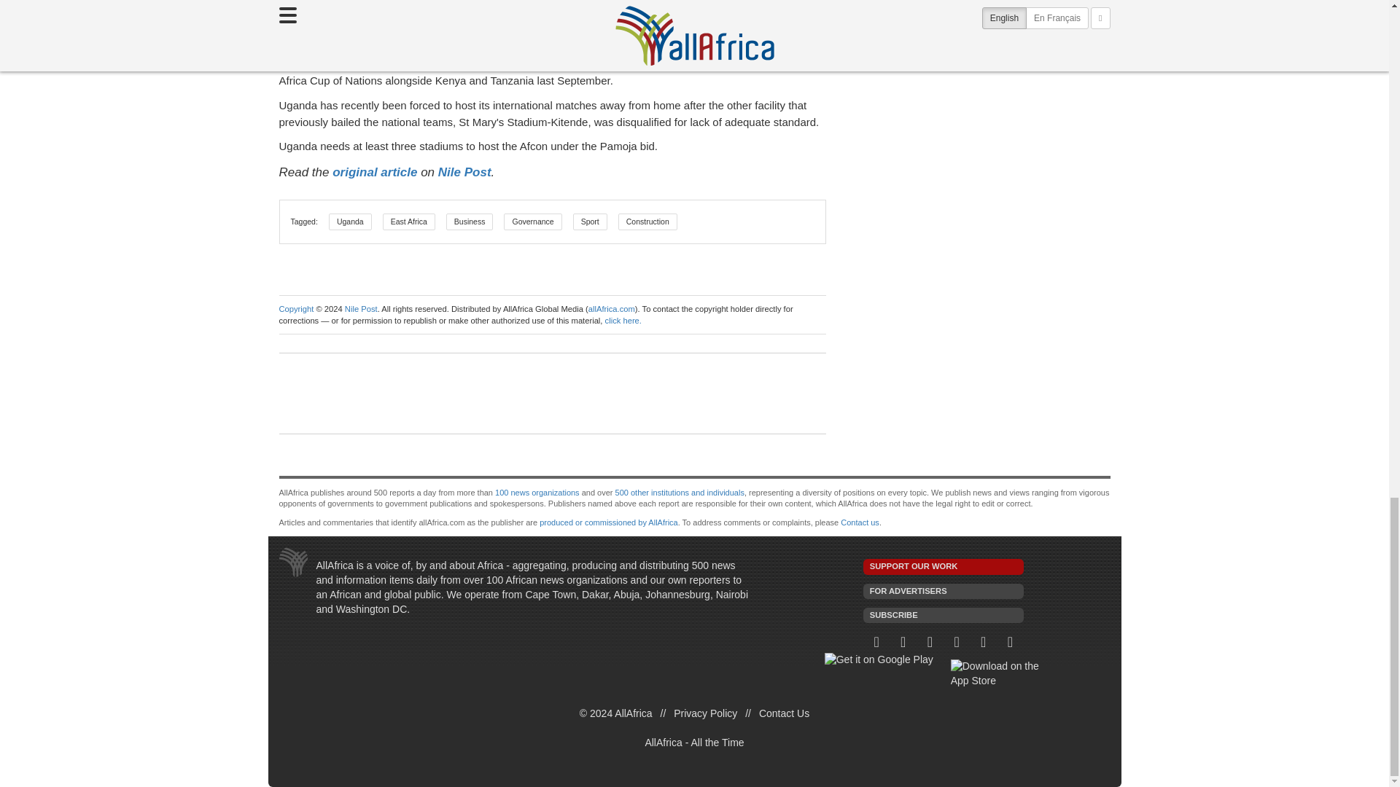 This screenshot has width=1400, height=787. I want to click on Construction, so click(647, 222).